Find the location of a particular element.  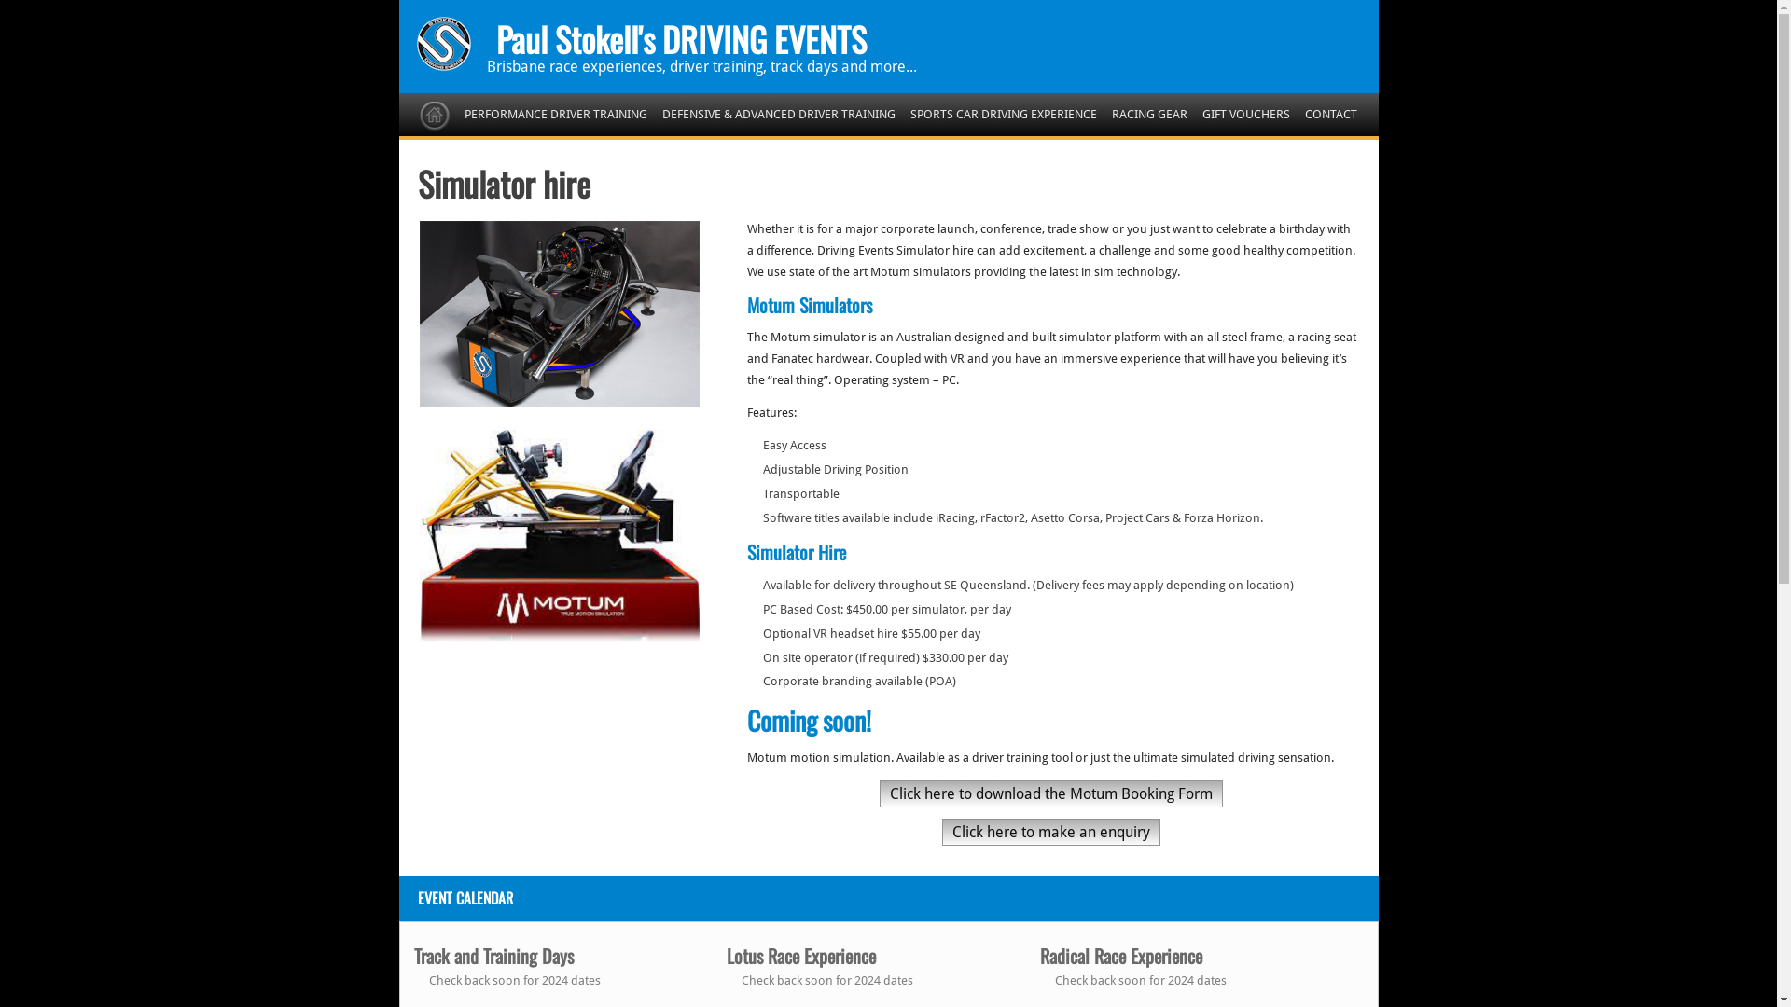

DEFENSIVE & ADVANCED DRIVER TRAINING is located at coordinates (779, 115).